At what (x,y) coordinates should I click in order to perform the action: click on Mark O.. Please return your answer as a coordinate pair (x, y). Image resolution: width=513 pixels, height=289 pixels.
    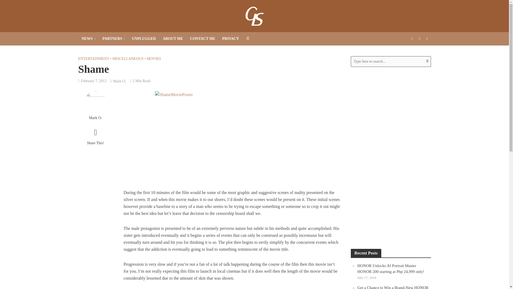
    Looking at the image, I should click on (95, 118).